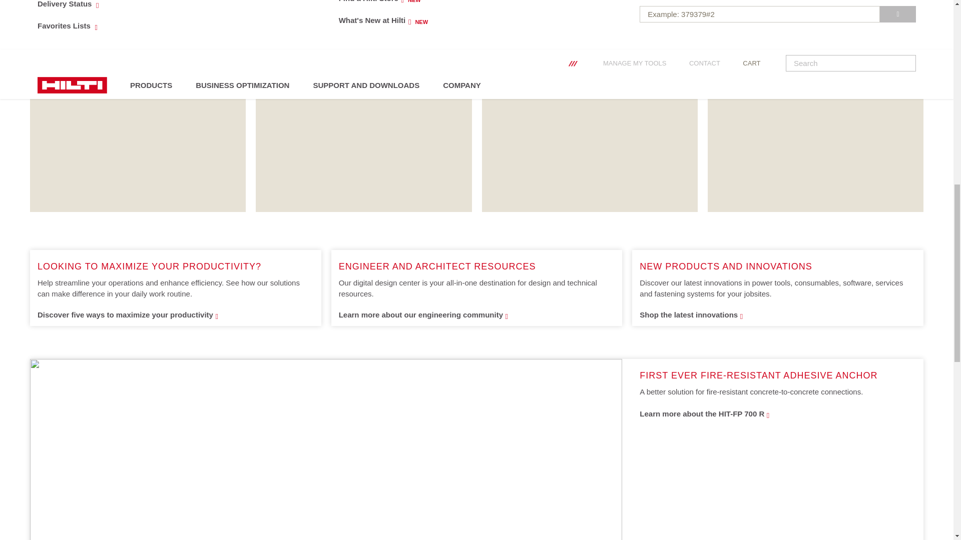 This screenshot has width=961, height=540. I want to click on ADD TO CART, so click(165, 7).